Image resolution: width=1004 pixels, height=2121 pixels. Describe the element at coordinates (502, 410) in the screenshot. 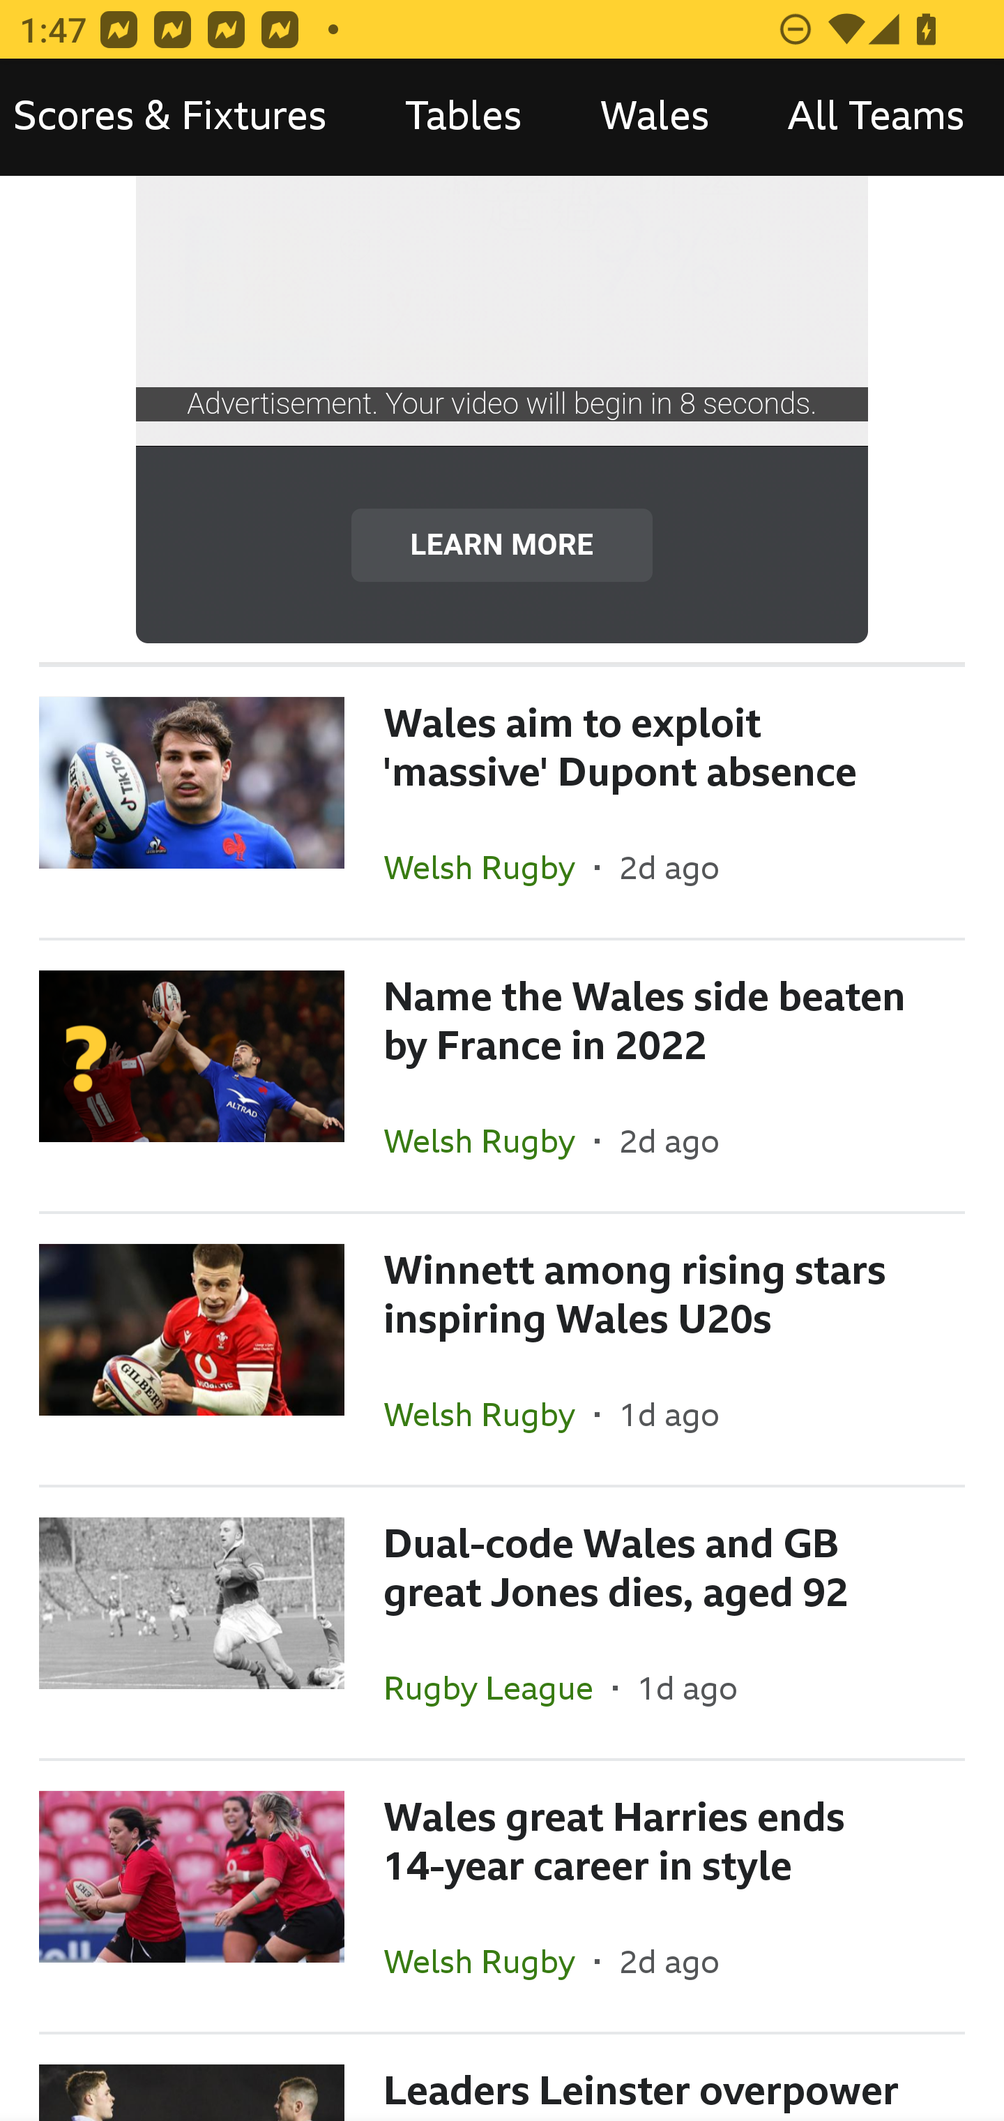

I see `Video Player get?name=admarker-full-tl LEARN MORE` at that location.